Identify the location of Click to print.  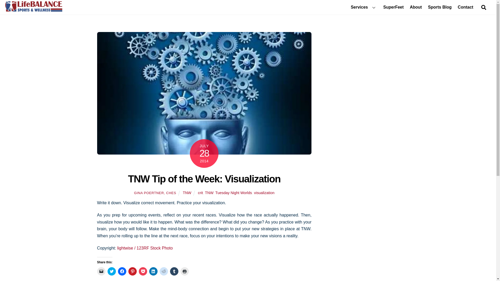
(184, 271).